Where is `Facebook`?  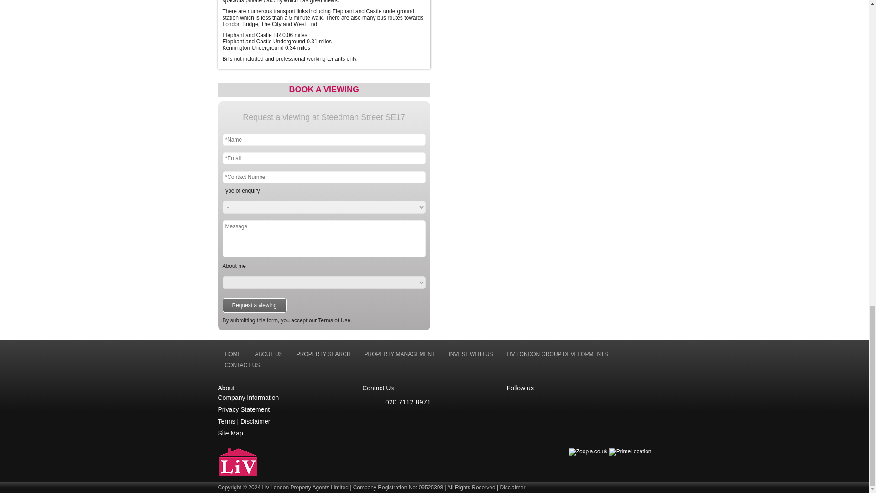
Facebook is located at coordinates (541, 403).